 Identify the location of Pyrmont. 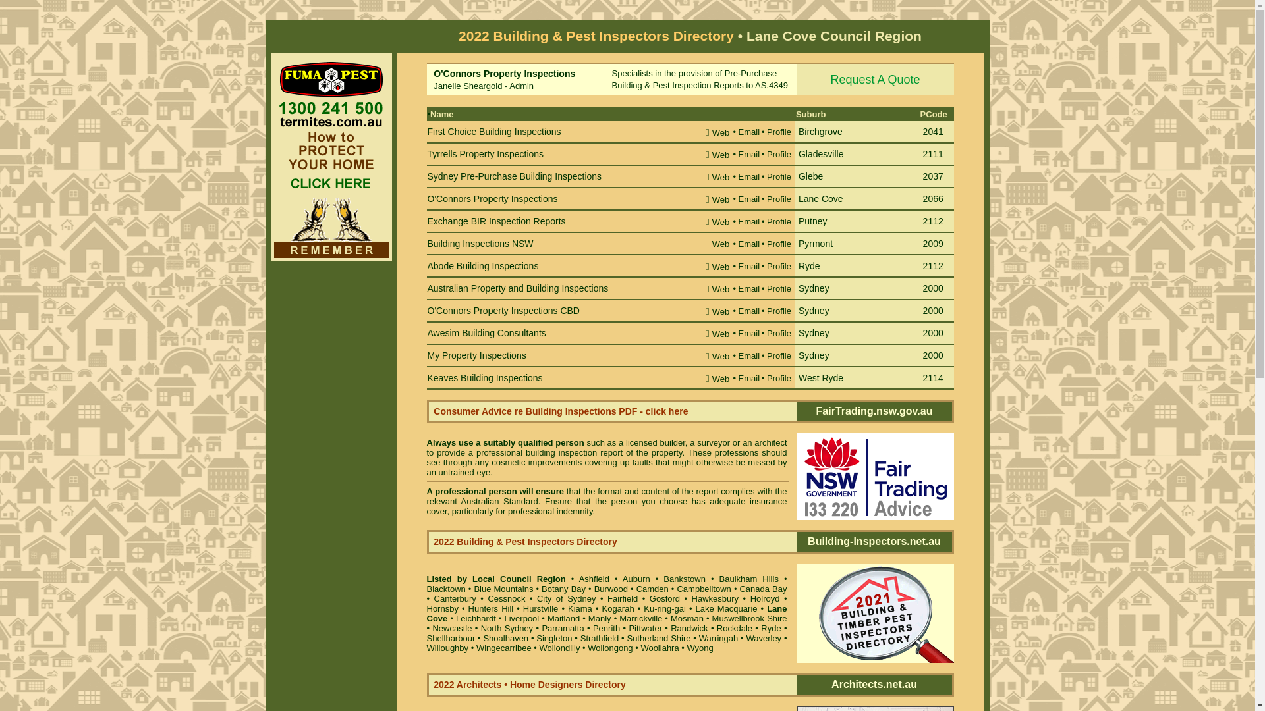
(816, 244).